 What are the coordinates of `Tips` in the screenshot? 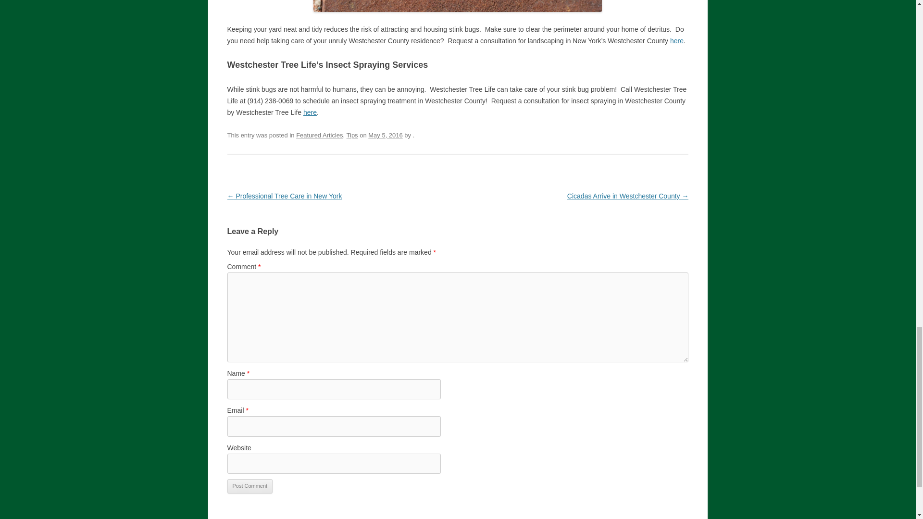 It's located at (352, 136).